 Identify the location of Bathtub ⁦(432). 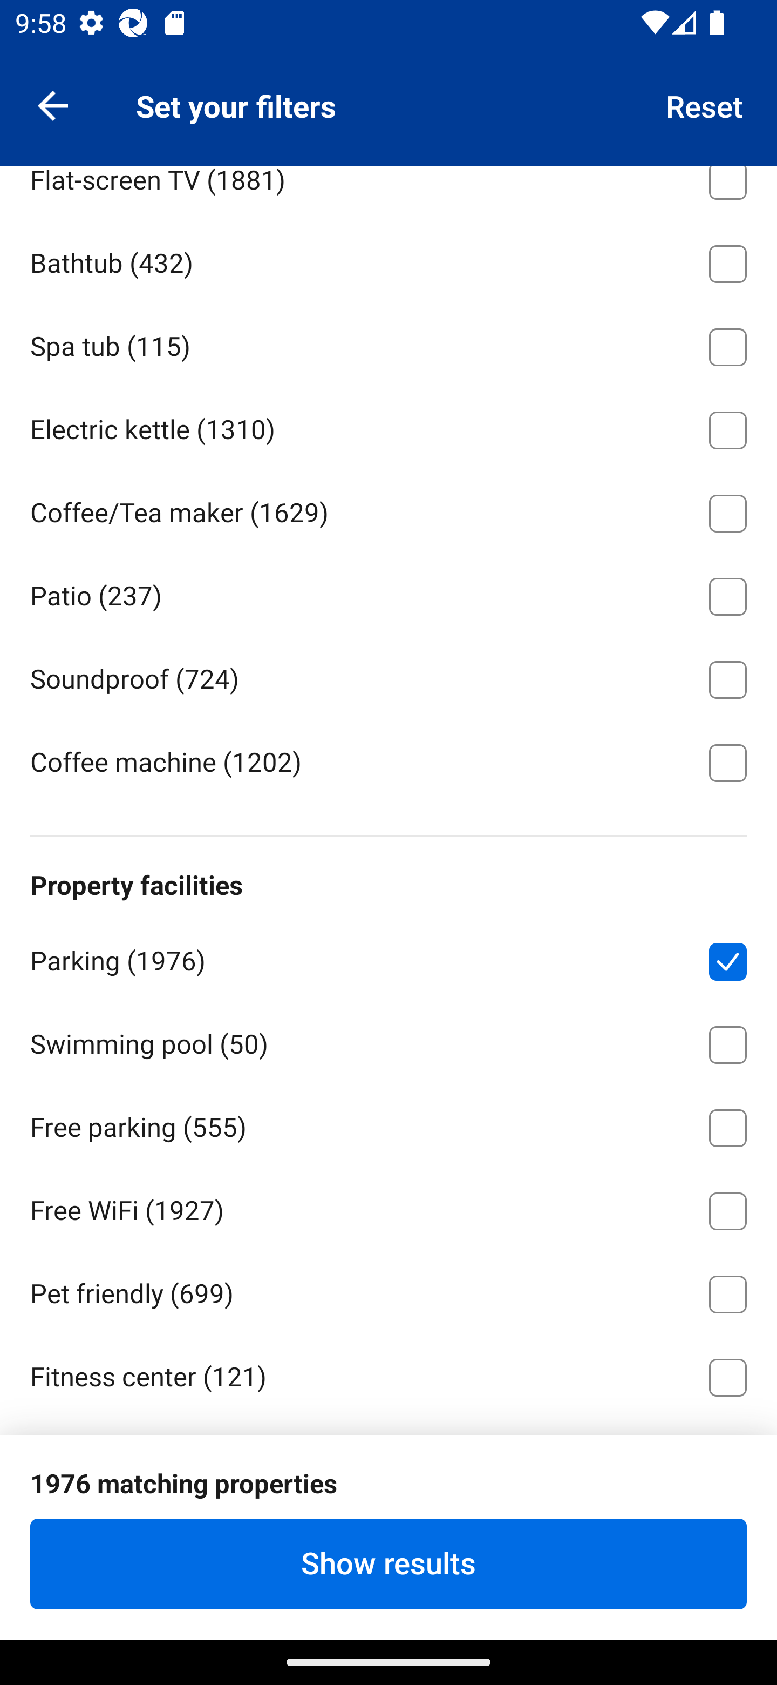
(388, 260).